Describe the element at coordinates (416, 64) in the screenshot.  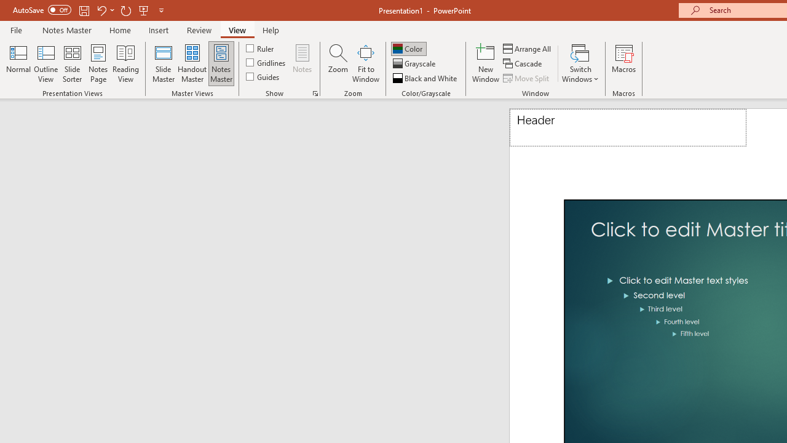
I see `Grayscale` at that location.